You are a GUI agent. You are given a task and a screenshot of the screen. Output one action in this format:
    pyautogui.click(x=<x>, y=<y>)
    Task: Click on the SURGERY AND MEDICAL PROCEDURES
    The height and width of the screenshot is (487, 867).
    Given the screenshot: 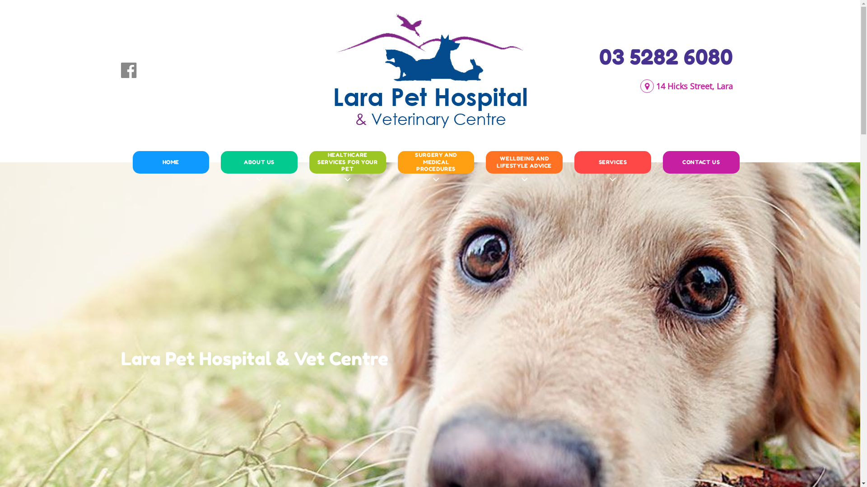 What is the action you would take?
    pyautogui.click(x=436, y=162)
    